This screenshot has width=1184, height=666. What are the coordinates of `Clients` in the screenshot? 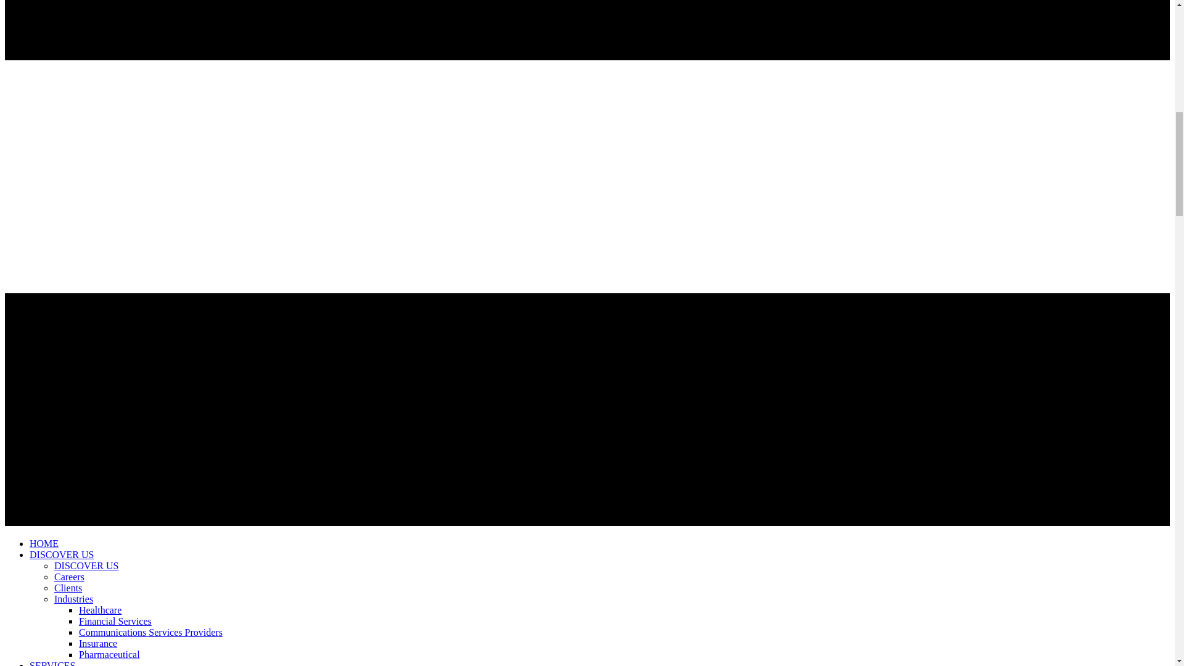 It's located at (68, 588).